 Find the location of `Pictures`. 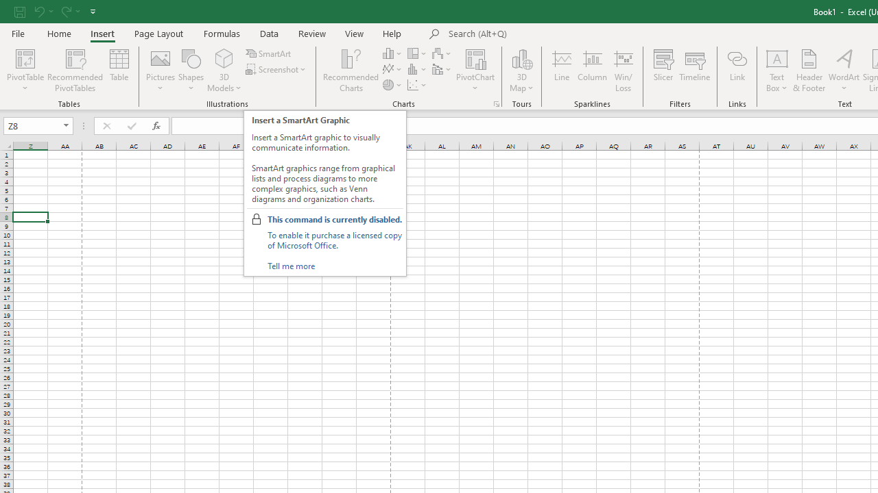

Pictures is located at coordinates (161, 70).